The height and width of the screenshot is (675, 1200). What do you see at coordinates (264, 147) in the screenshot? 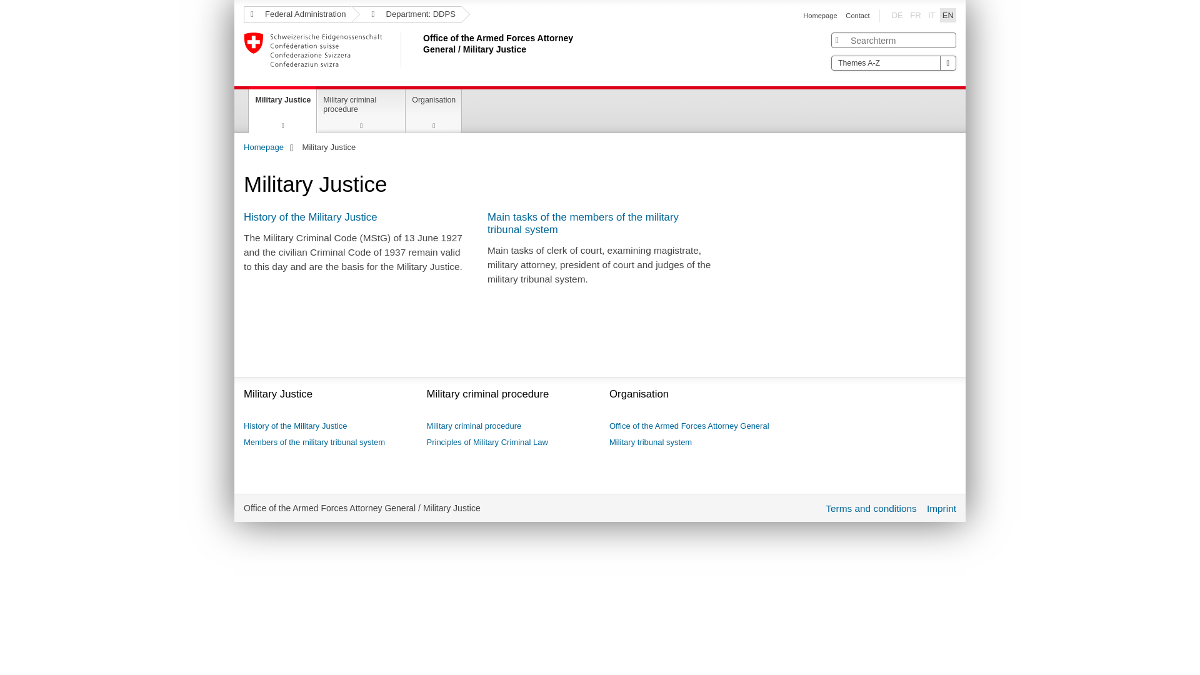
I see `Homepage` at bounding box center [264, 147].